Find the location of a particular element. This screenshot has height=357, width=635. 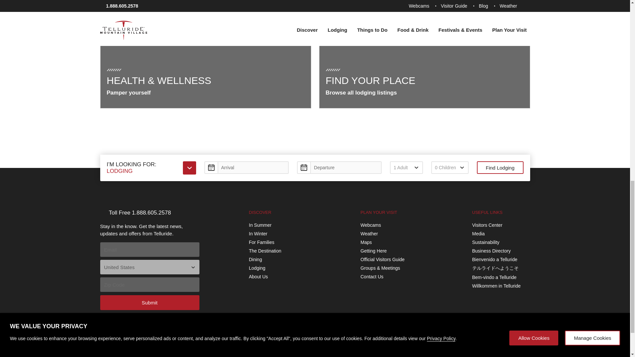

Adults is located at coordinates (406, 167).